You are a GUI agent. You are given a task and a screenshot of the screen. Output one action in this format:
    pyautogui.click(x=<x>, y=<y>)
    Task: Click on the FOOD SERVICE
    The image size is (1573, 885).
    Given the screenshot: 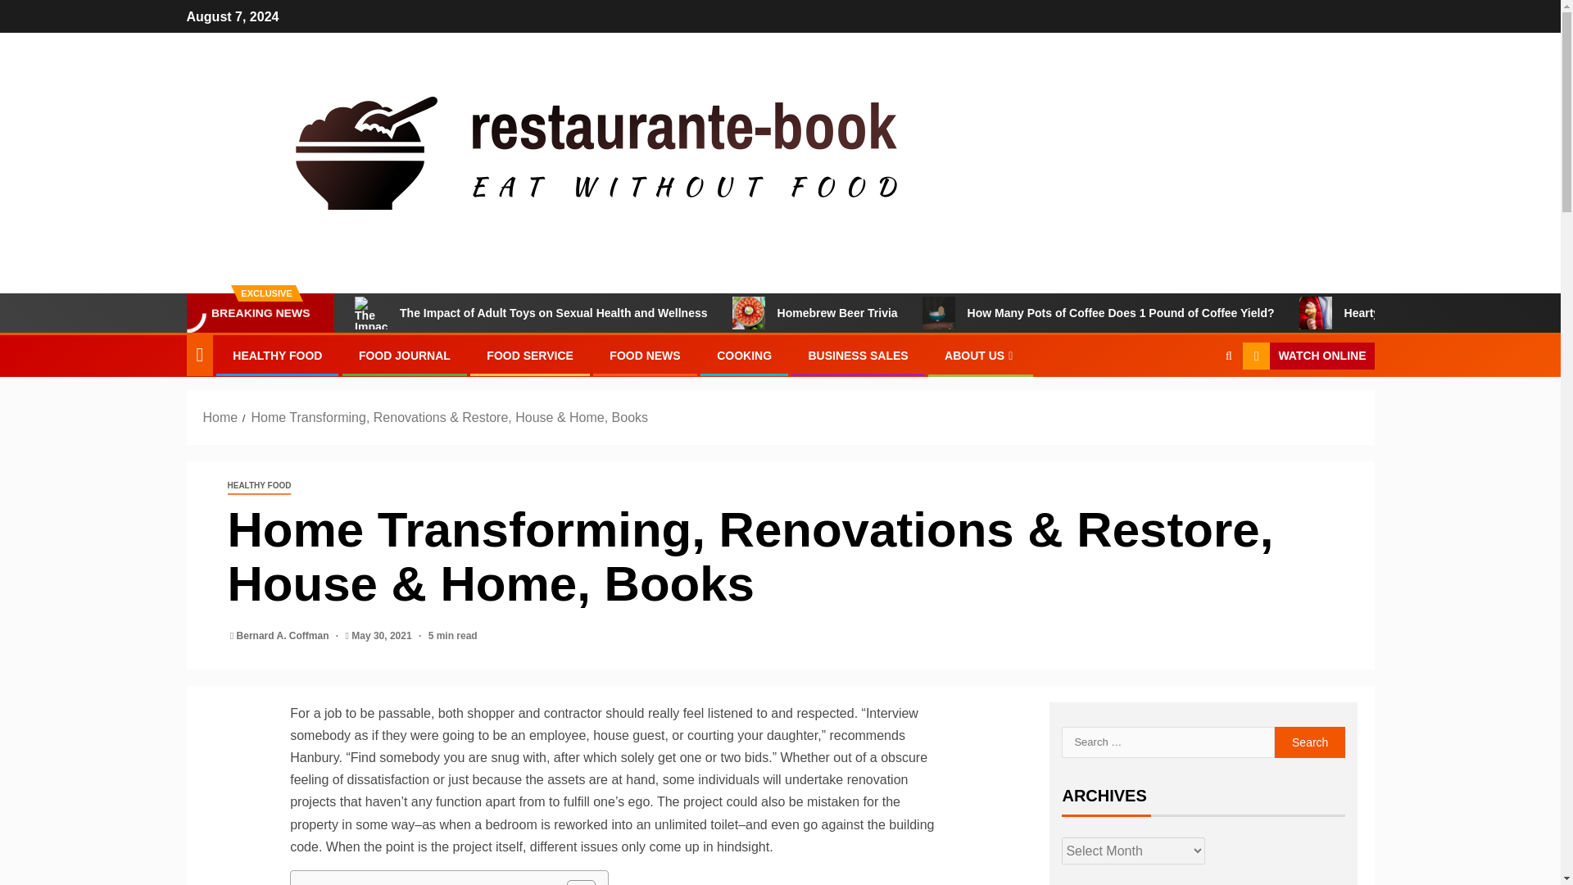 What is the action you would take?
    pyautogui.click(x=529, y=355)
    